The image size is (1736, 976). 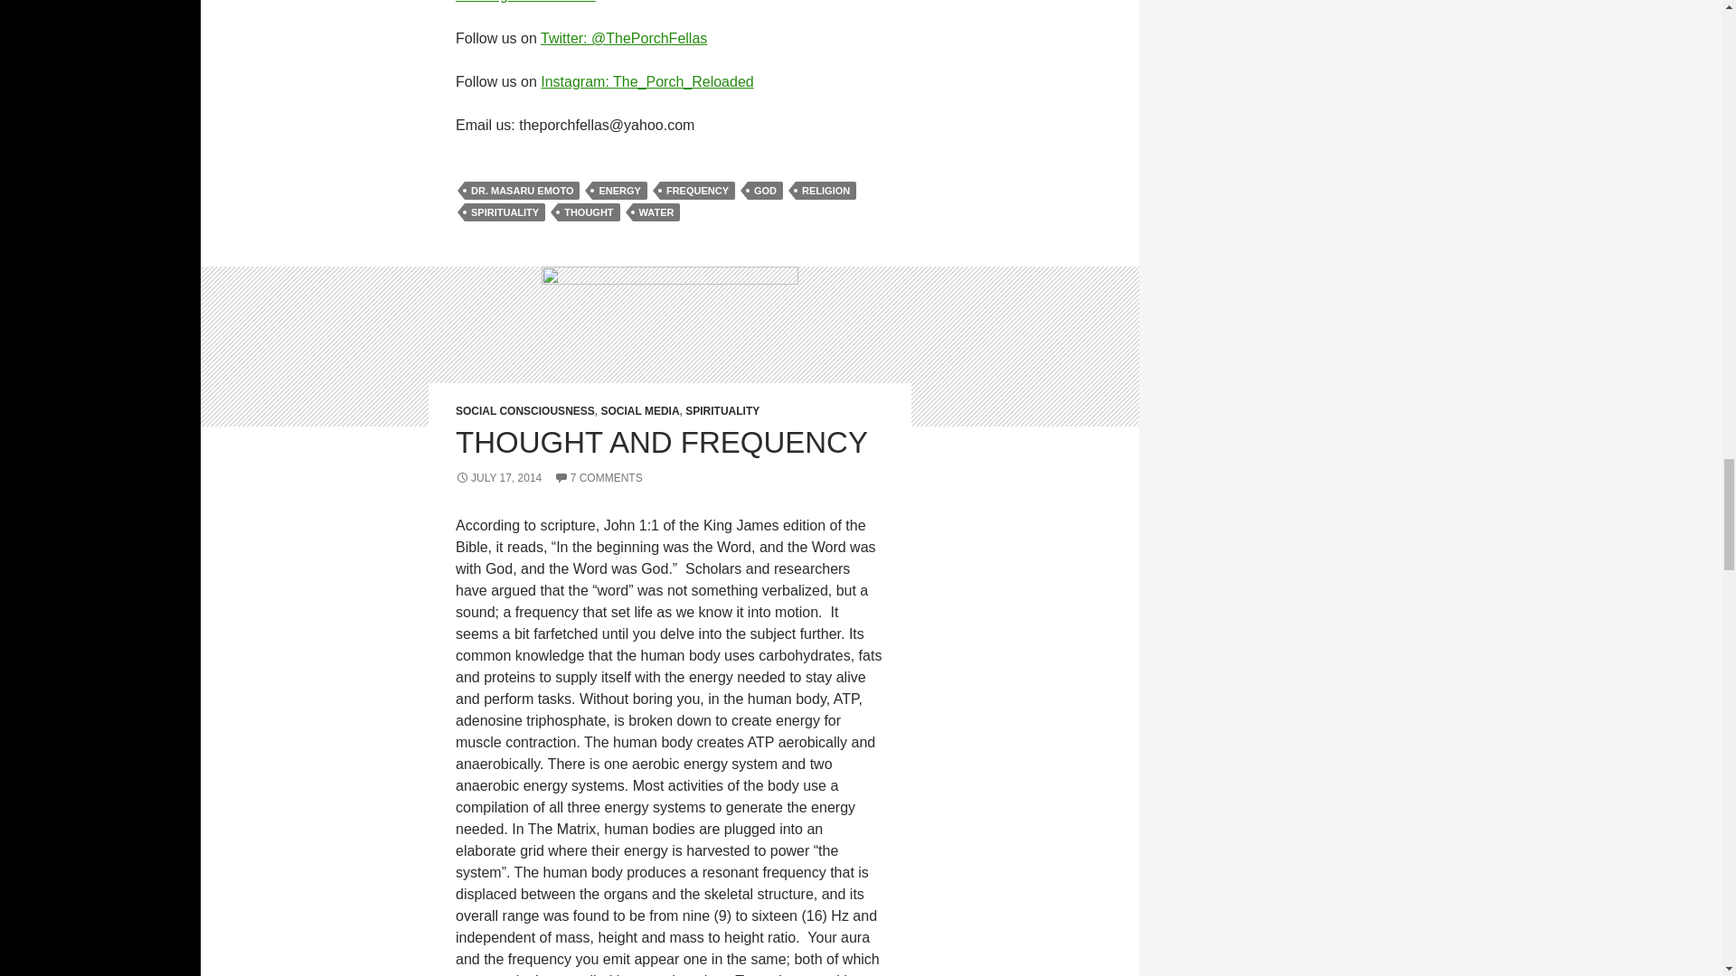 What do you see at coordinates (588, 211) in the screenshot?
I see `THOUGHT` at bounding box center [588, 211].